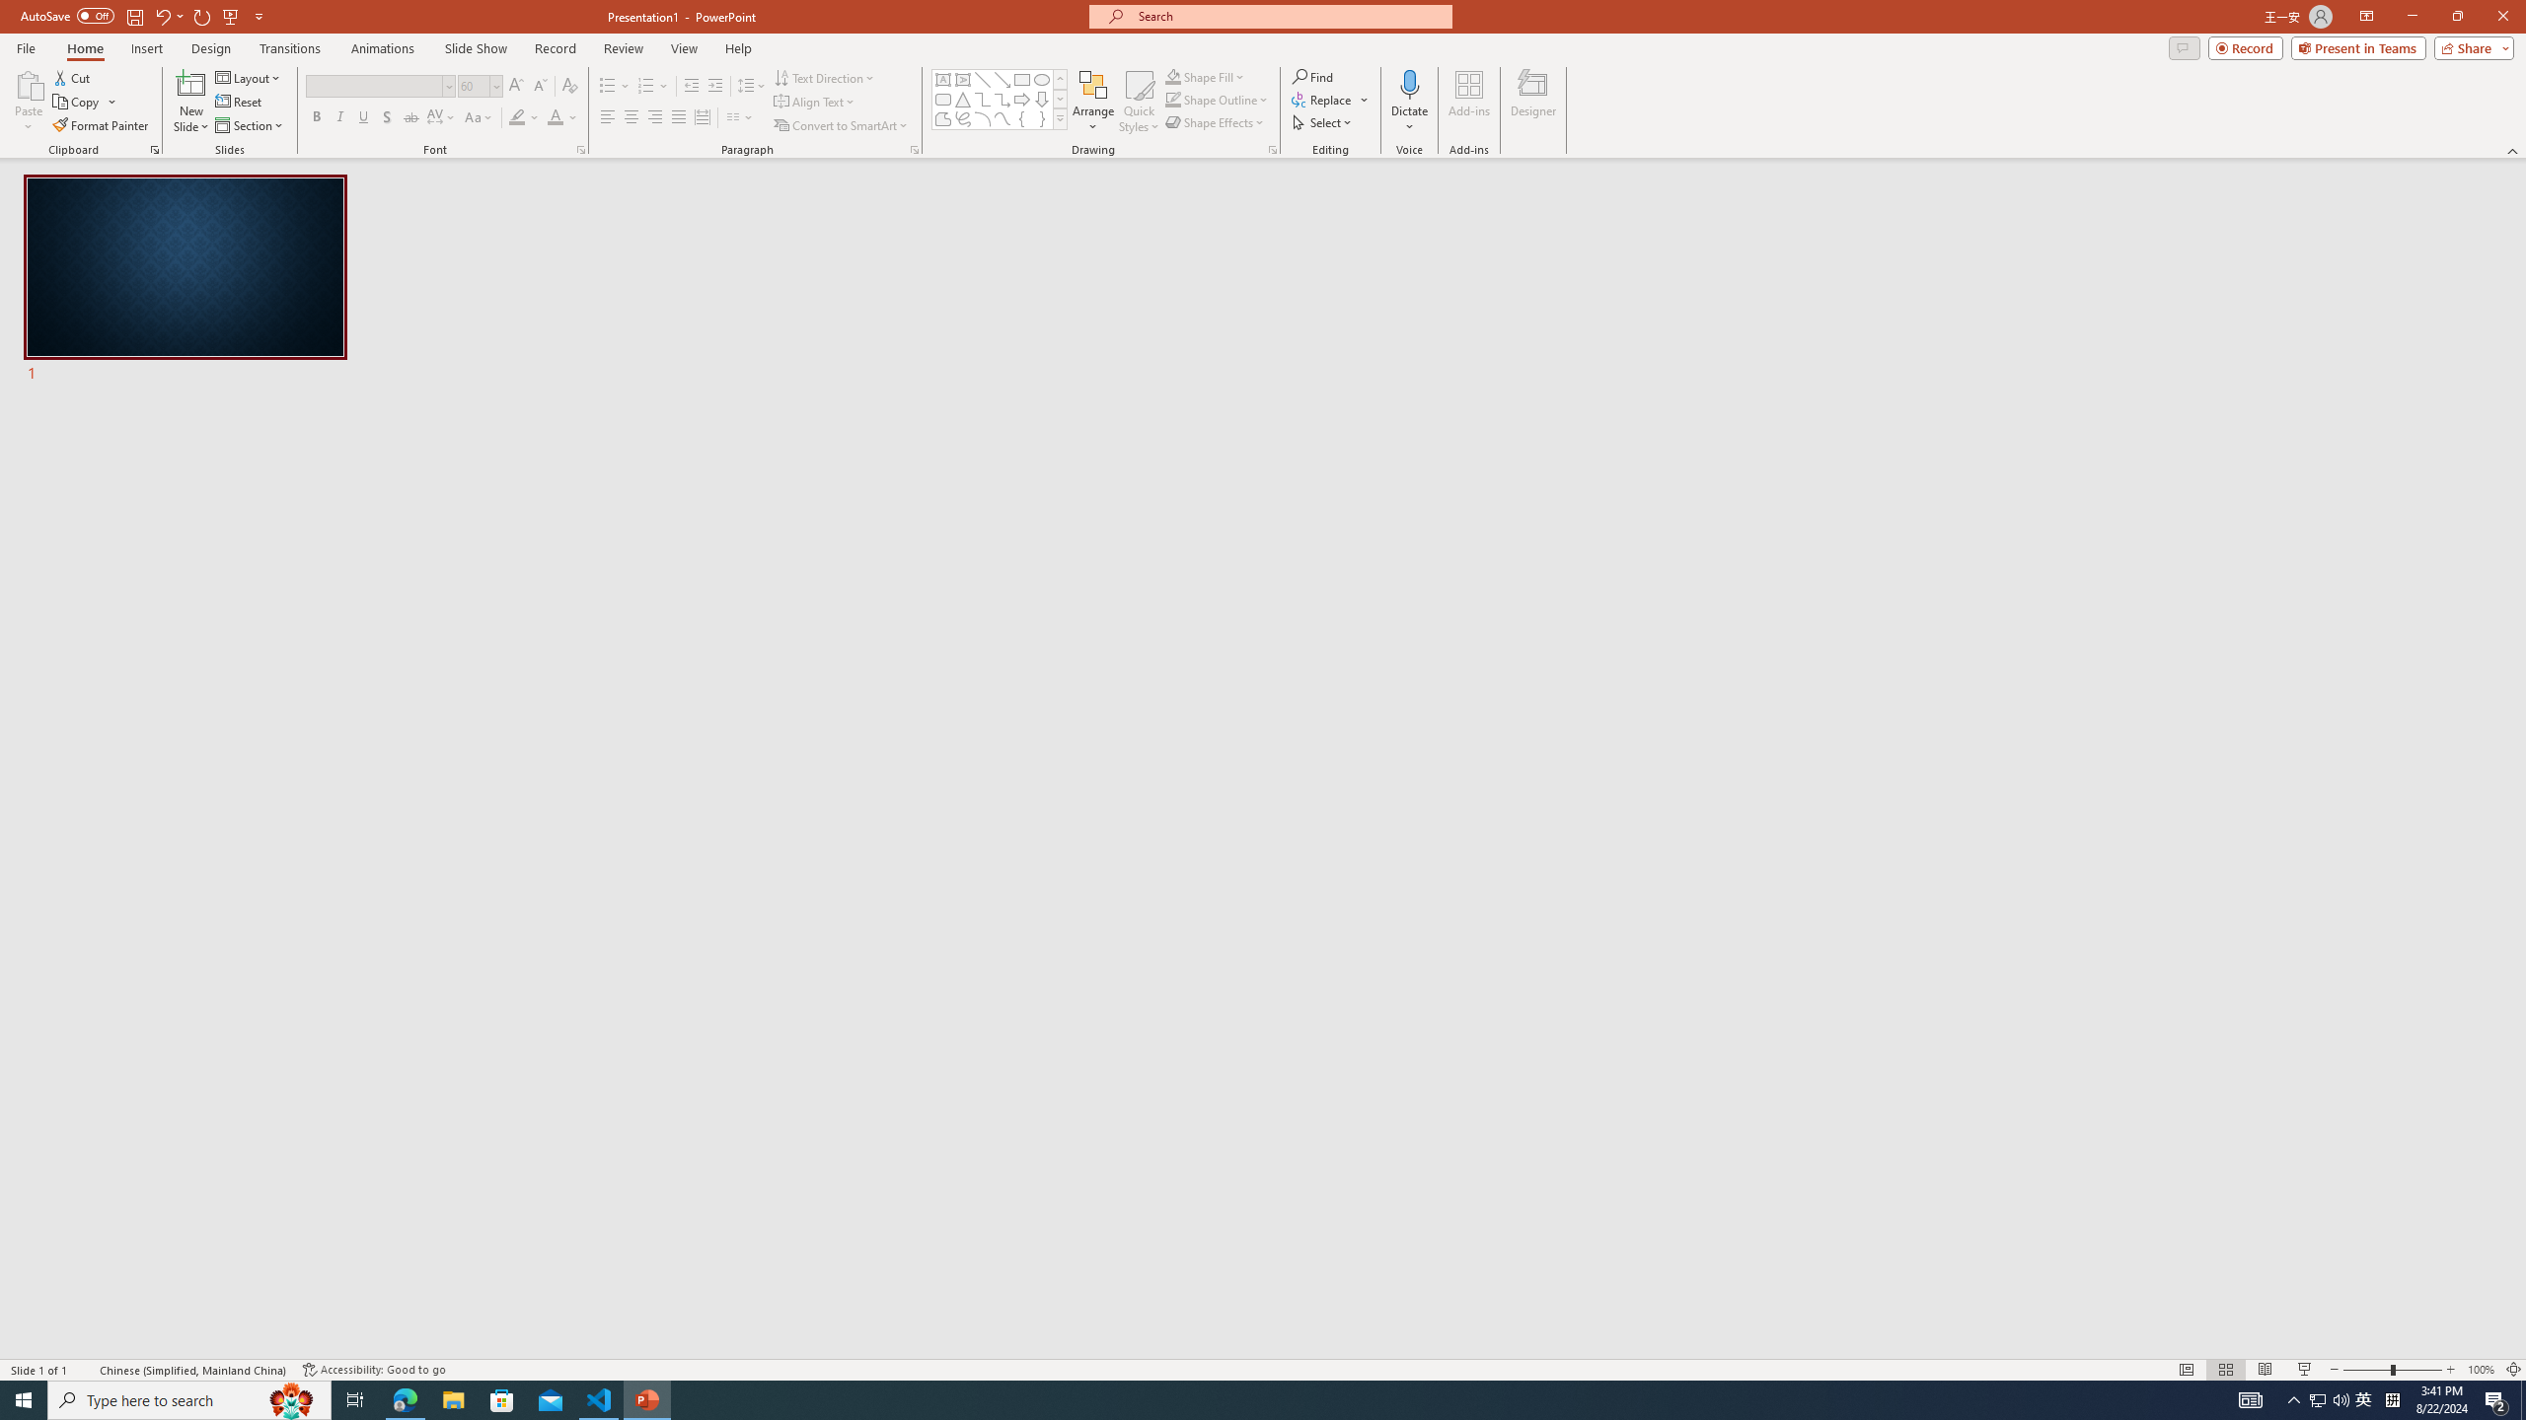 This screenshot has height=1420, width=2526. Describe the element at coordinates (1001, 100) in the screenshot. I see `AutomationID: ShapesInsertGallery` at that location.